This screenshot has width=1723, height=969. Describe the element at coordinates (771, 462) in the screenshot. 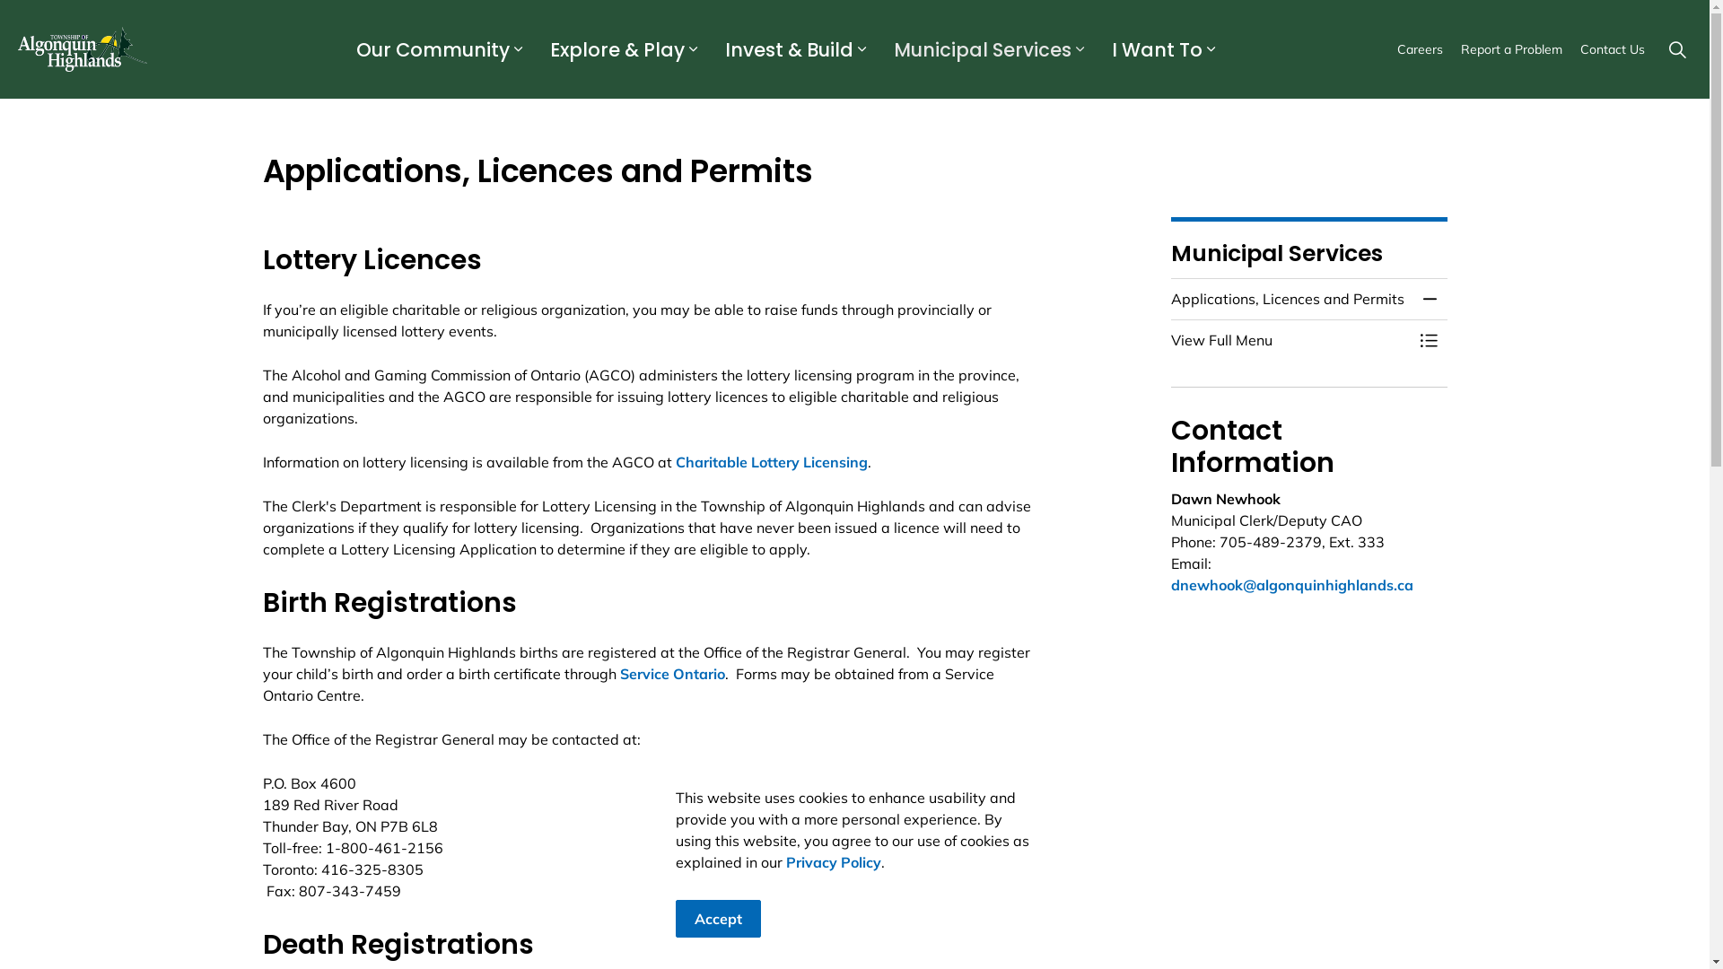

I see `Charitable Lottery Licensing` at that location.